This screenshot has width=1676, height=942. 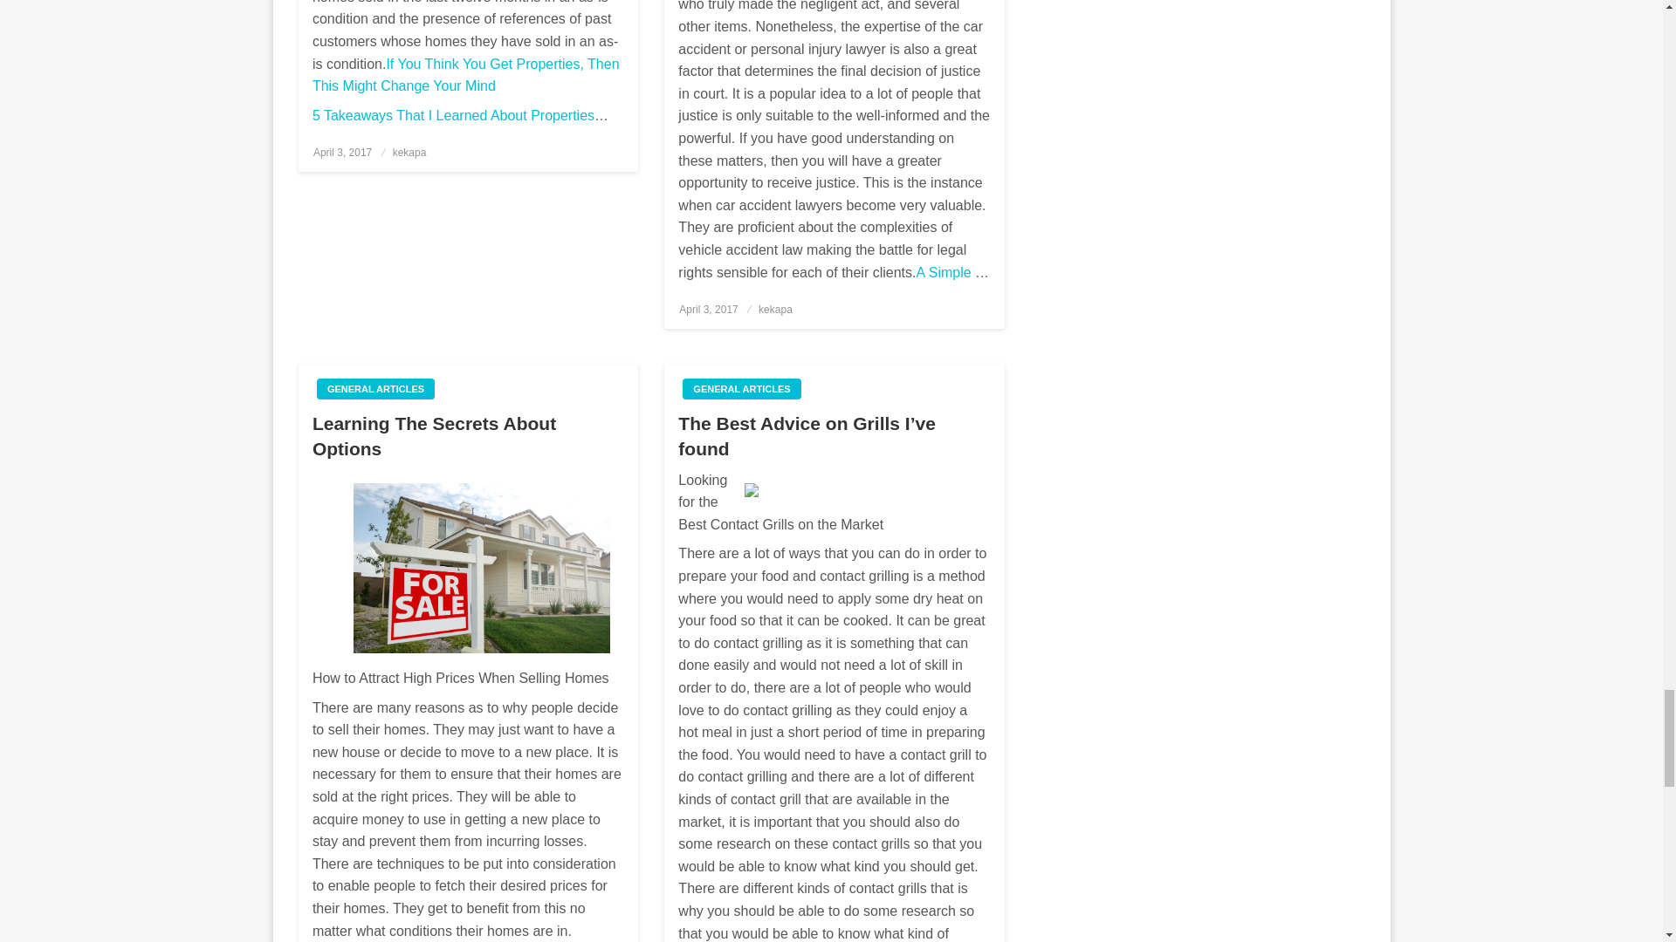 What do you see at coordinates (409, 153) in the screenshot?
I see `kekapa` at bounding box center [409, 153].